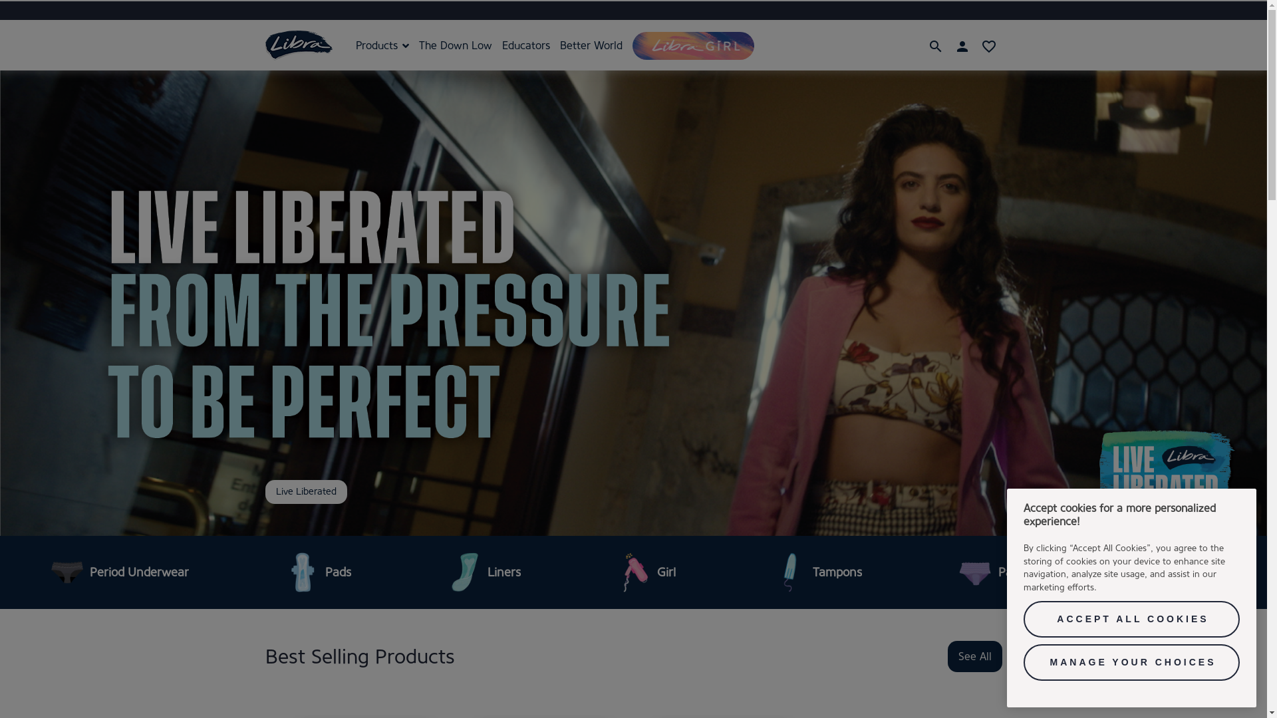  I want to click on favorite_border, so click(988, 45).